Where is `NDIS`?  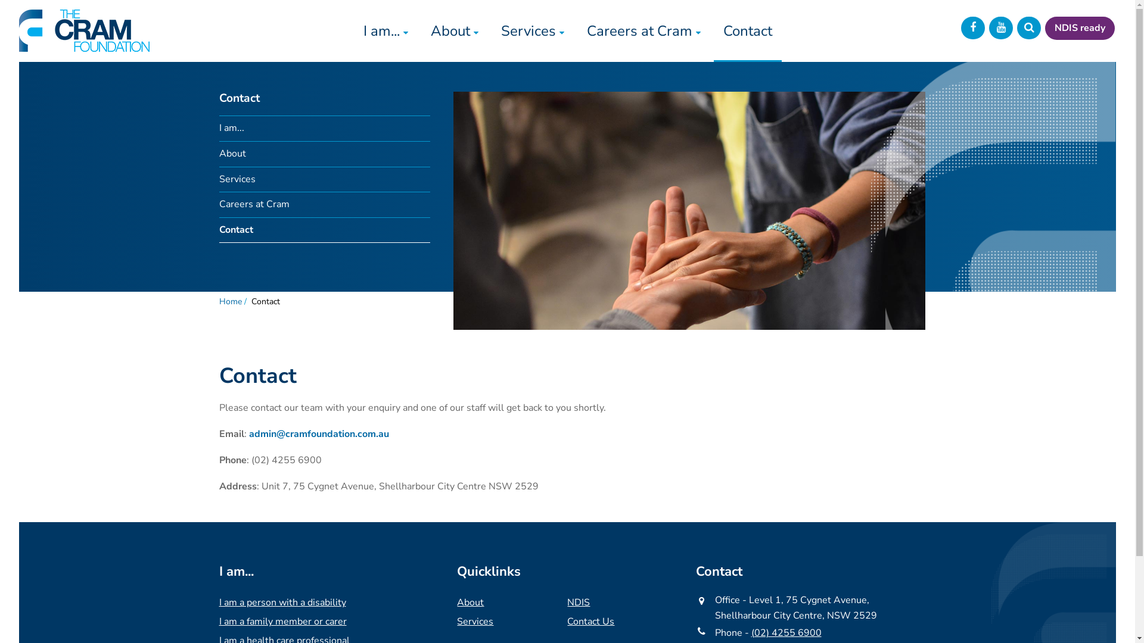
NDIS is located at coordinates (579, 603).